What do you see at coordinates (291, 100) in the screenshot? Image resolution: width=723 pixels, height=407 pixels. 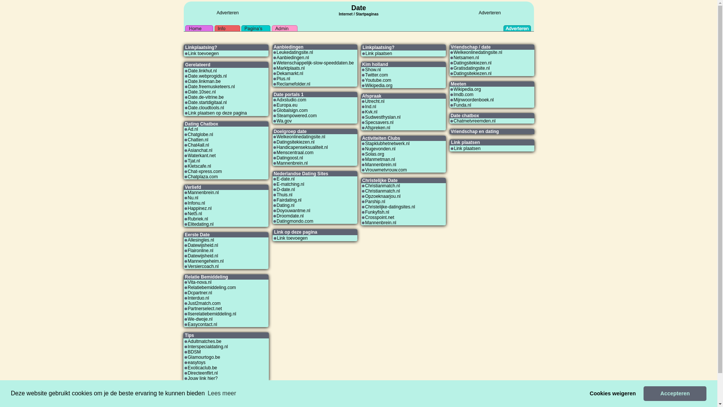 I see `Adxstudio.com` at bounding box center [291, 100].